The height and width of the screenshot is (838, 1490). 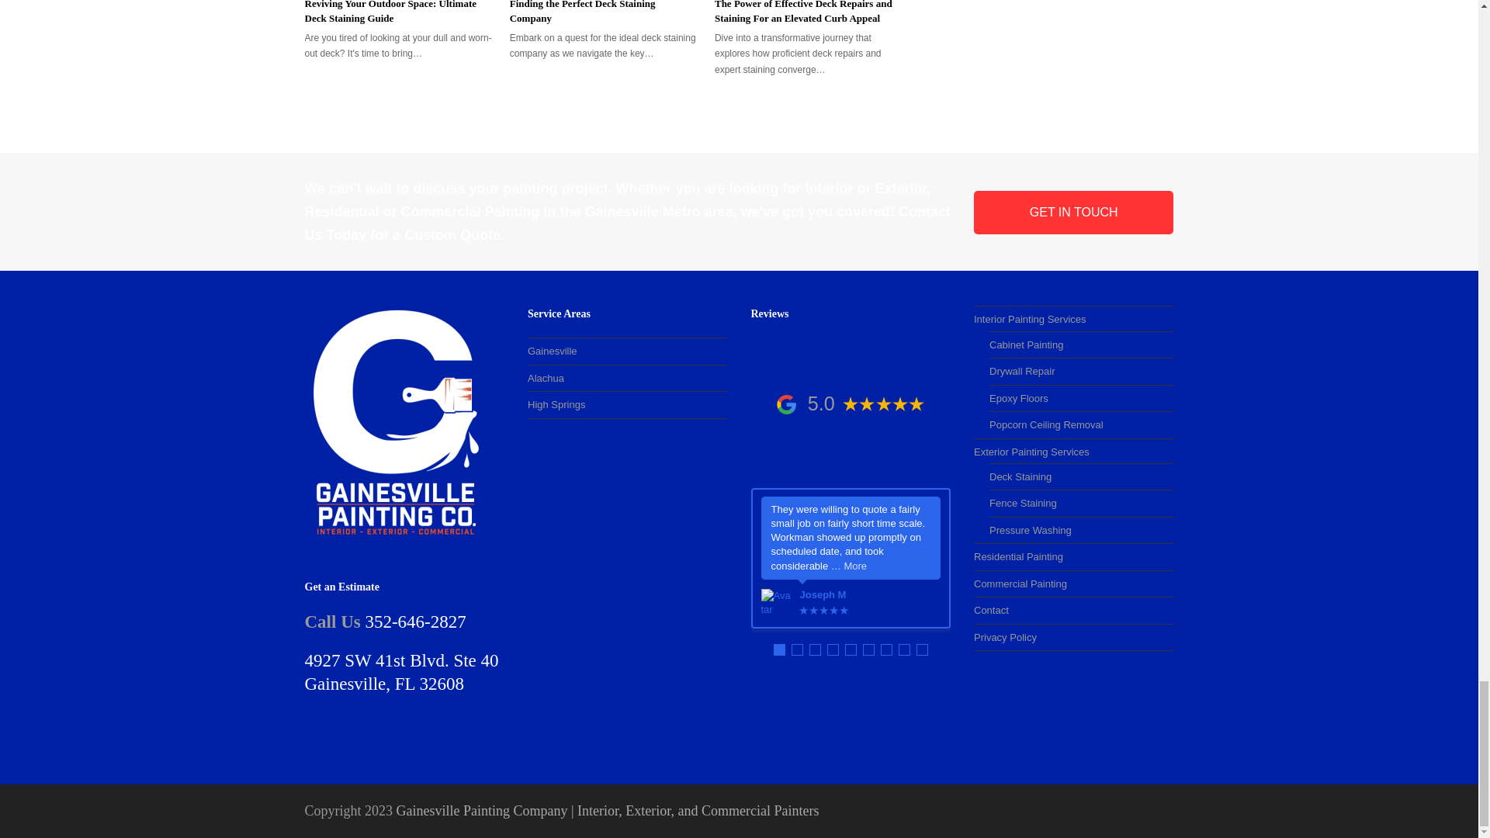 What do you see at coordinates (1074, 213) in the screenshot?
I see `GET IN TOUCH` at bounding box center [1074, 213].